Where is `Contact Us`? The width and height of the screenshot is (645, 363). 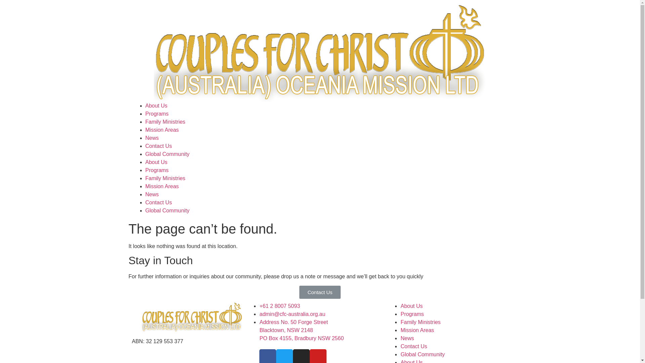 Contact Us is located at coordinates (159, 146).